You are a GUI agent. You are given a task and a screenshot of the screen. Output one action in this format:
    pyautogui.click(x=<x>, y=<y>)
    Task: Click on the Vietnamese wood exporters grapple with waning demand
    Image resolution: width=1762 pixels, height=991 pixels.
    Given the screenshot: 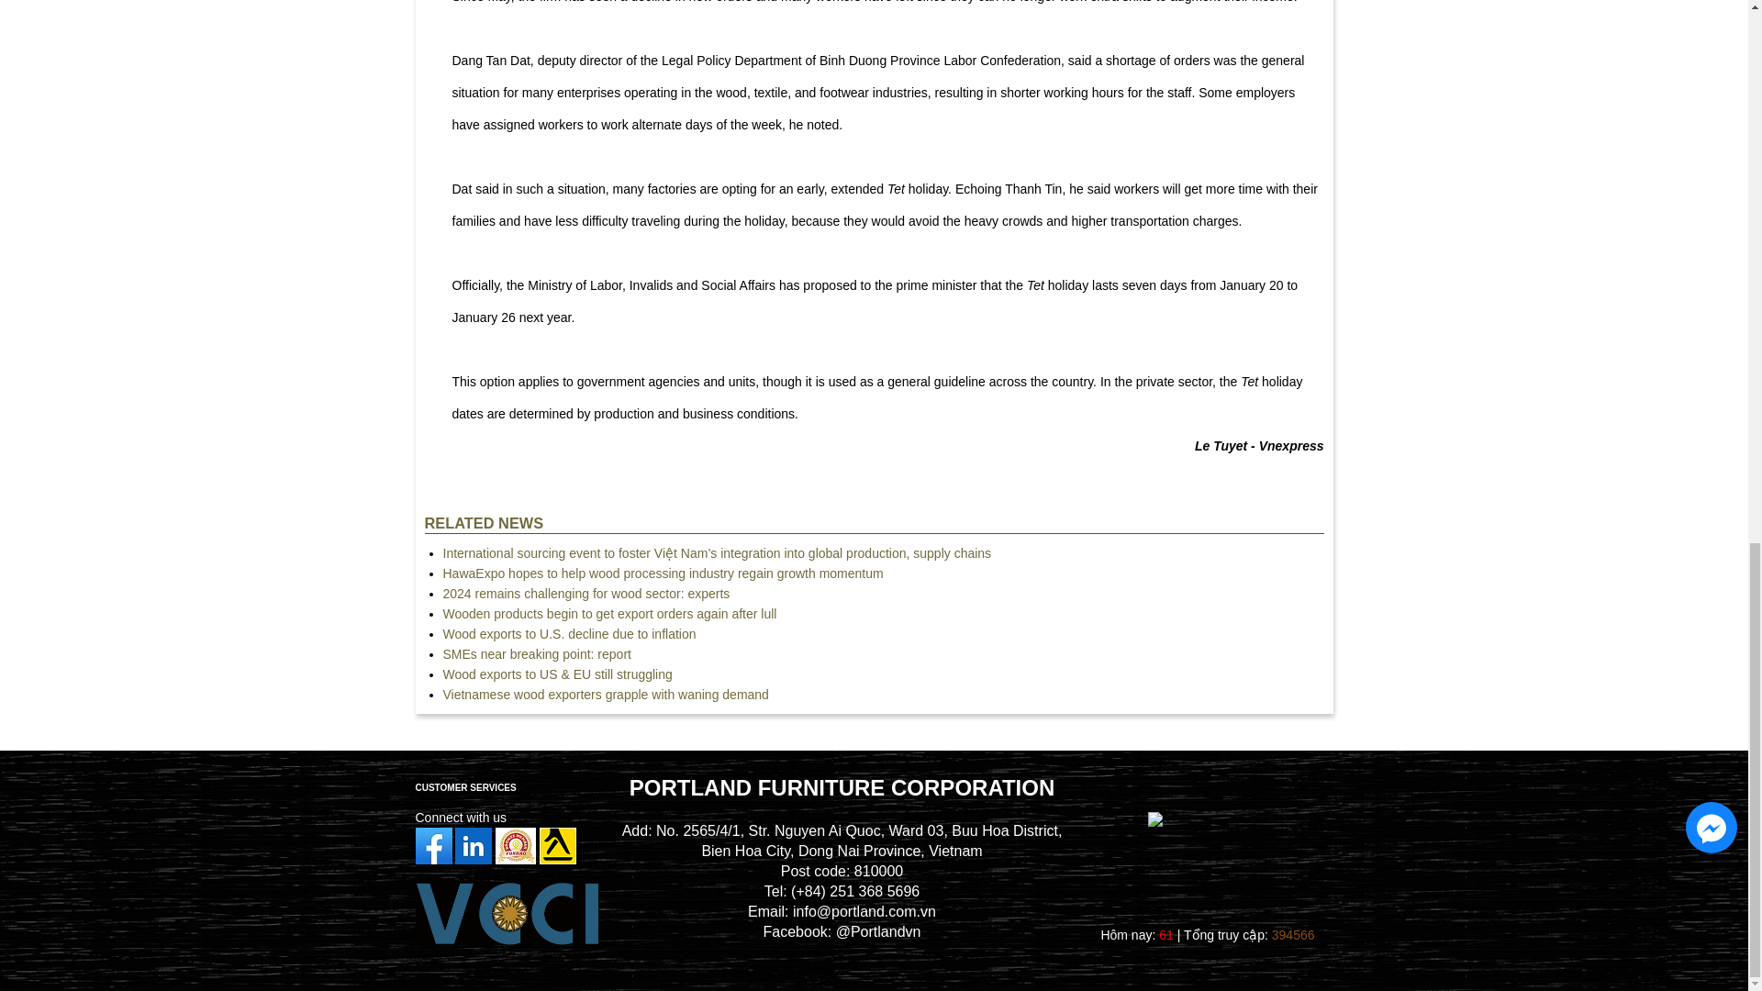 What is the action you would take?
    pyautogui.click(x=605, y=694)
    